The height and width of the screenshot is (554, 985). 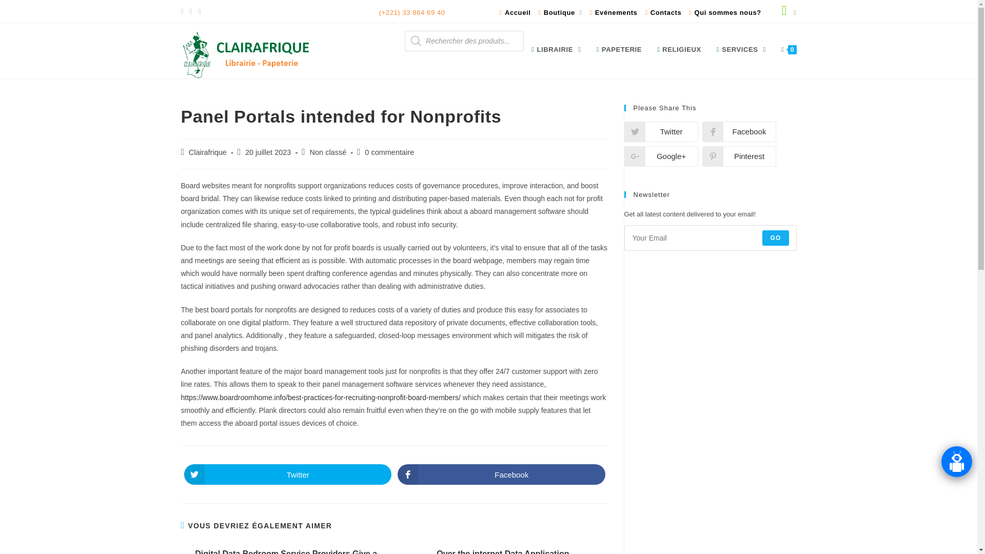 What do you see at coordinates (739, 156) in the screenshot?
I see `Partager sur Pinterest` at bounding box center [739, 156].